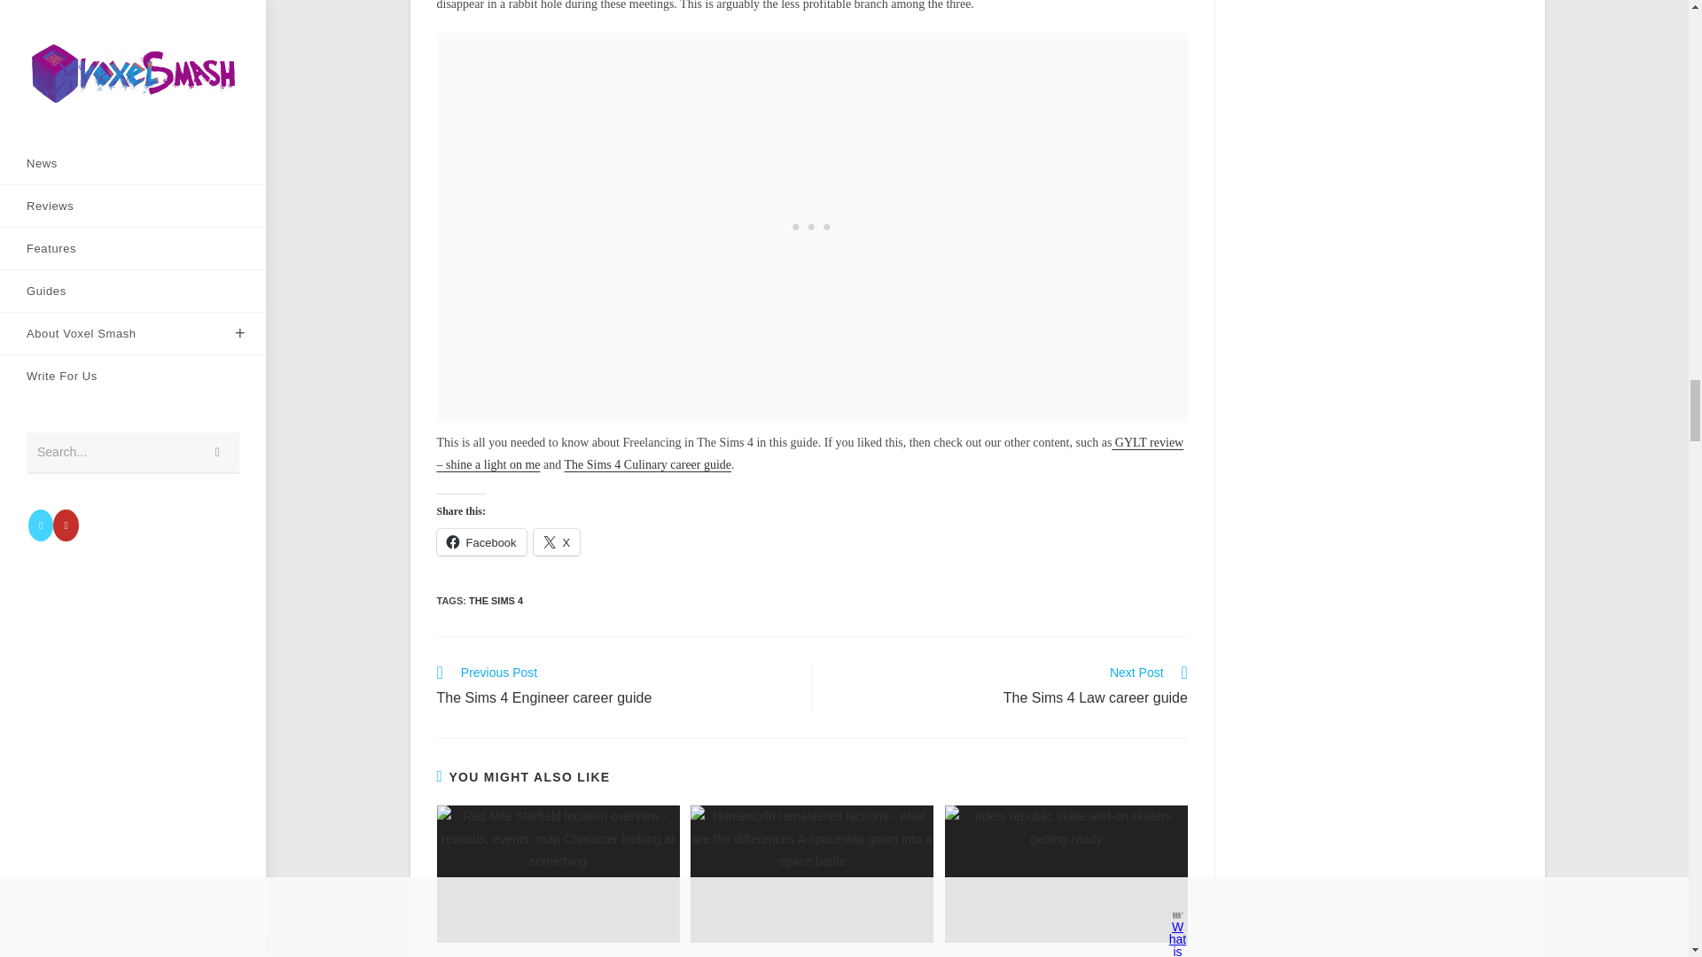 The height and width of the screenshot is (957, 1702). Describe the element at coordinates (557, 542) in the screenshot. I see `X` at that location.